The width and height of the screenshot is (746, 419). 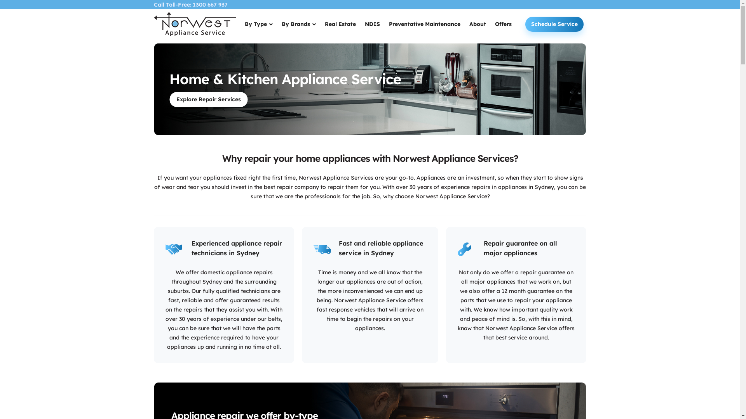 I want to click on By Brands, so click(x=299, y=24).